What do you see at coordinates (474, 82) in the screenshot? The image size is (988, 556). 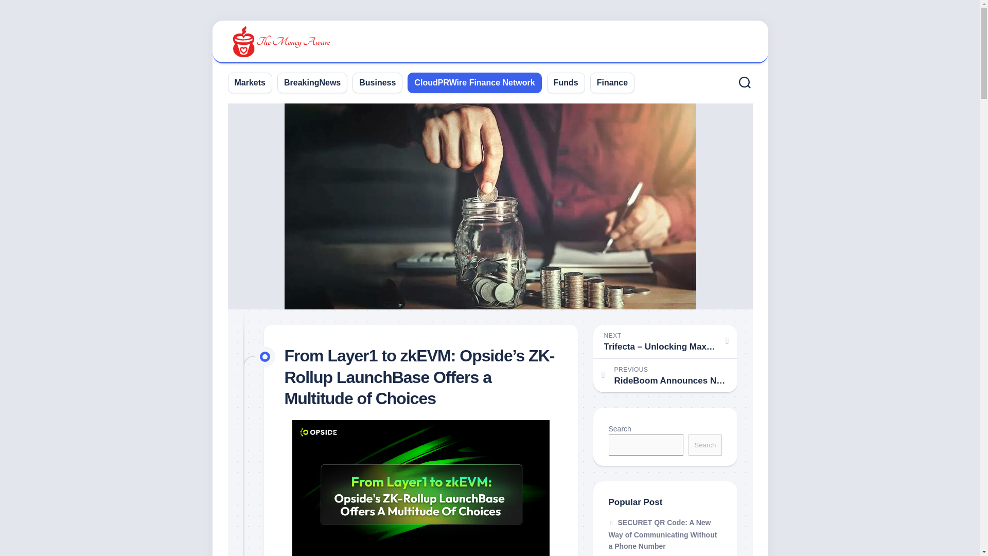 I see `CloudPRWire Finance Network` at bounding box center [474, 82].